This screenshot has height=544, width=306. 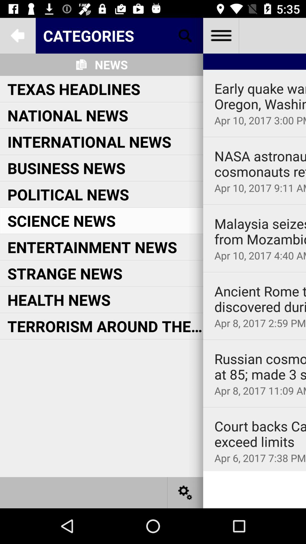 What do you see at coordinates (221, 36) in the screenshot?
I see `menu list` at bounding box center [221, 36].